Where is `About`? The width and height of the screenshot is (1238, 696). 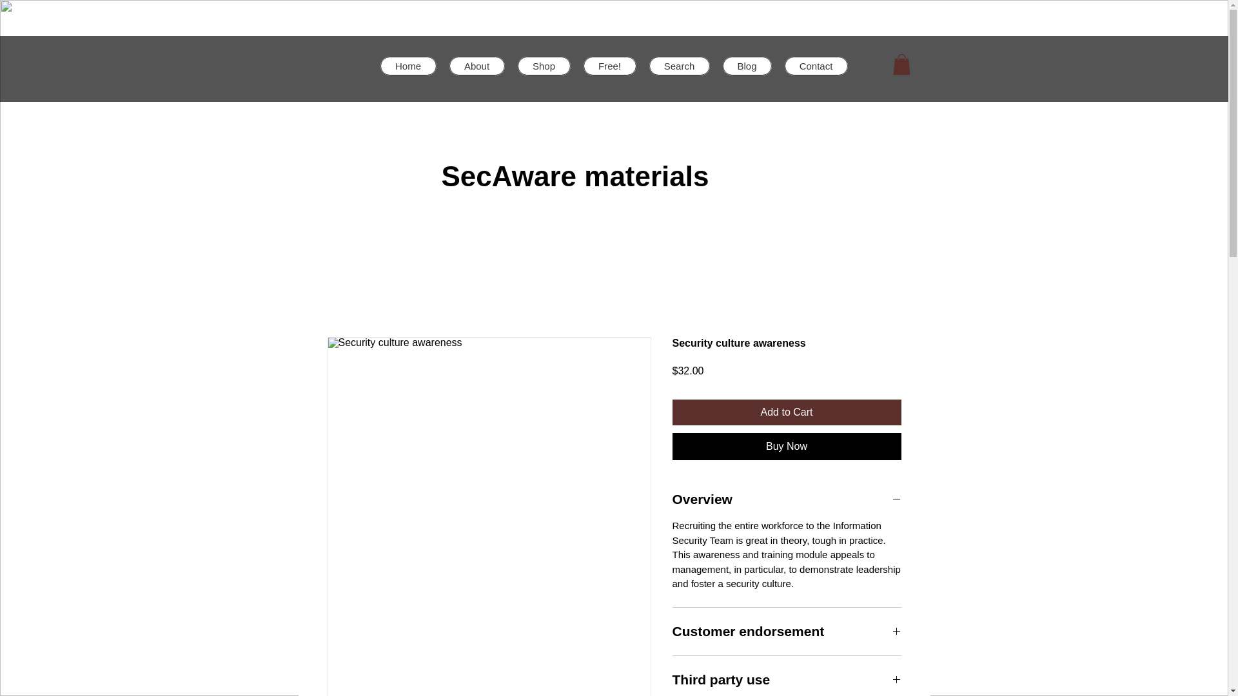
About is located at coordinates (476, 66).